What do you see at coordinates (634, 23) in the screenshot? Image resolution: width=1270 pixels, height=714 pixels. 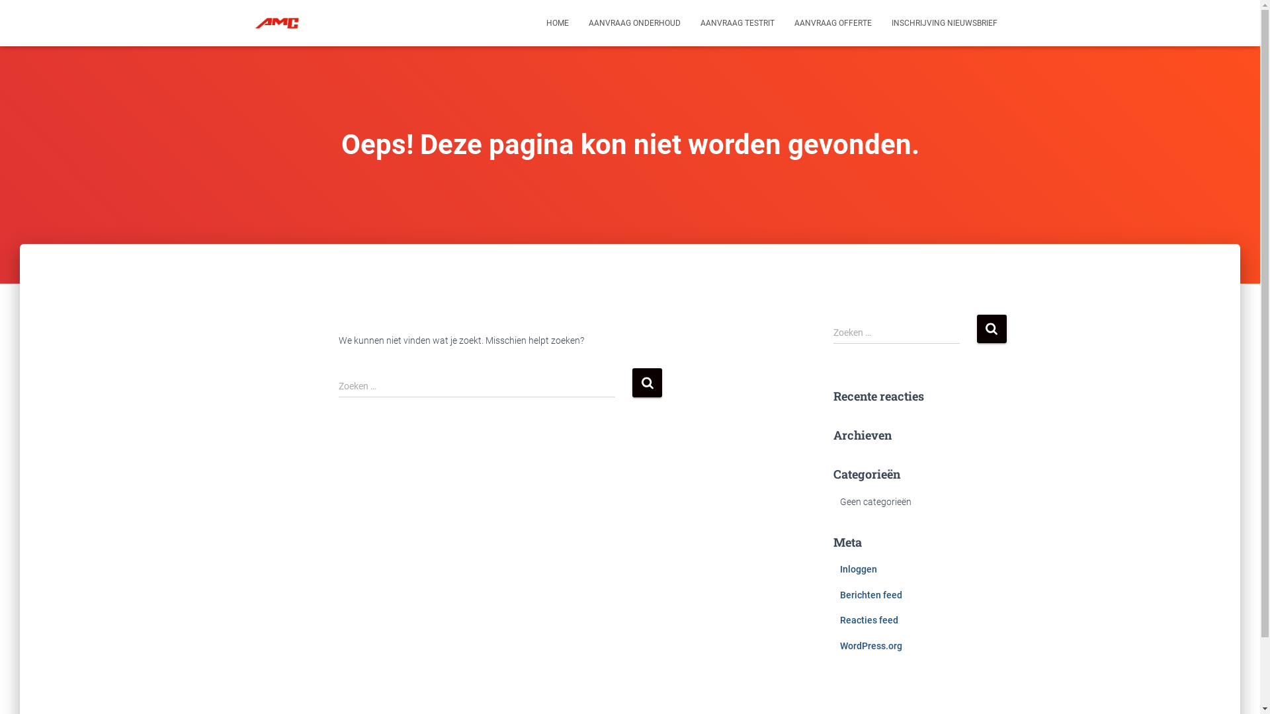 I see `AANVRAAG ONDERHOUD` at bounding box center [634, 23].